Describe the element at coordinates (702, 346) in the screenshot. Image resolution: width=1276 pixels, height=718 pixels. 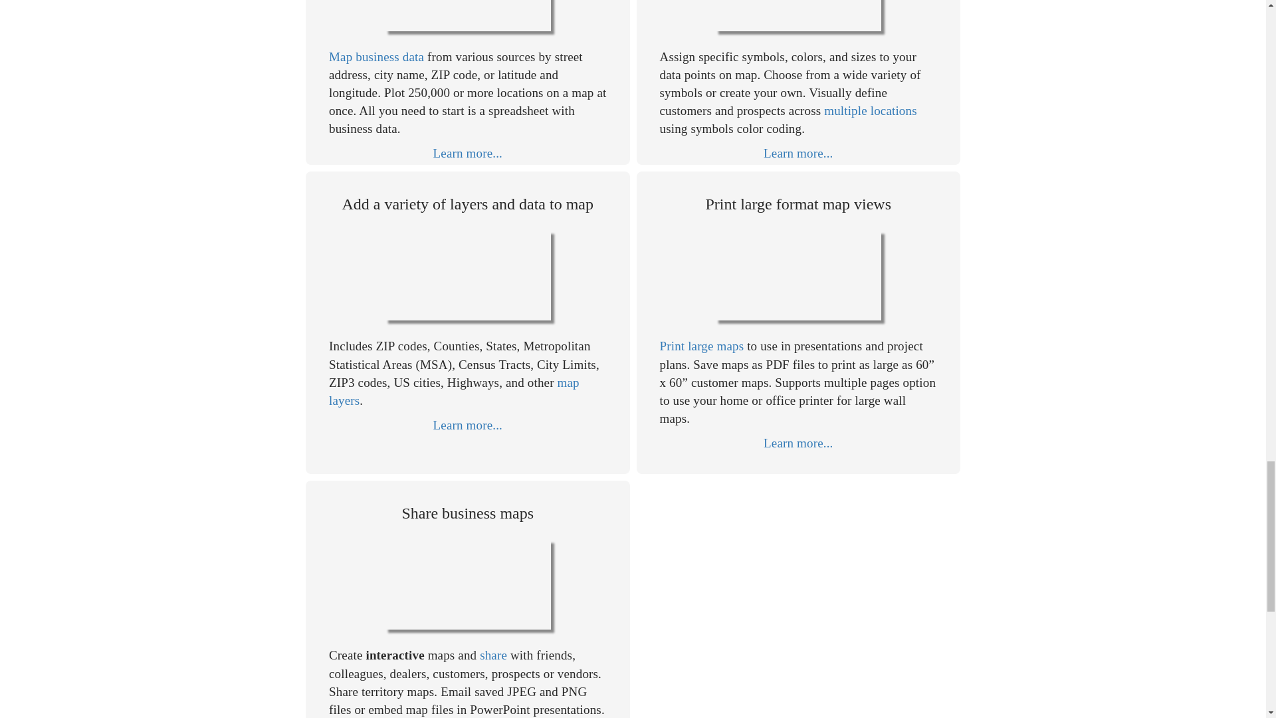
I see `Print large maps` at that location.